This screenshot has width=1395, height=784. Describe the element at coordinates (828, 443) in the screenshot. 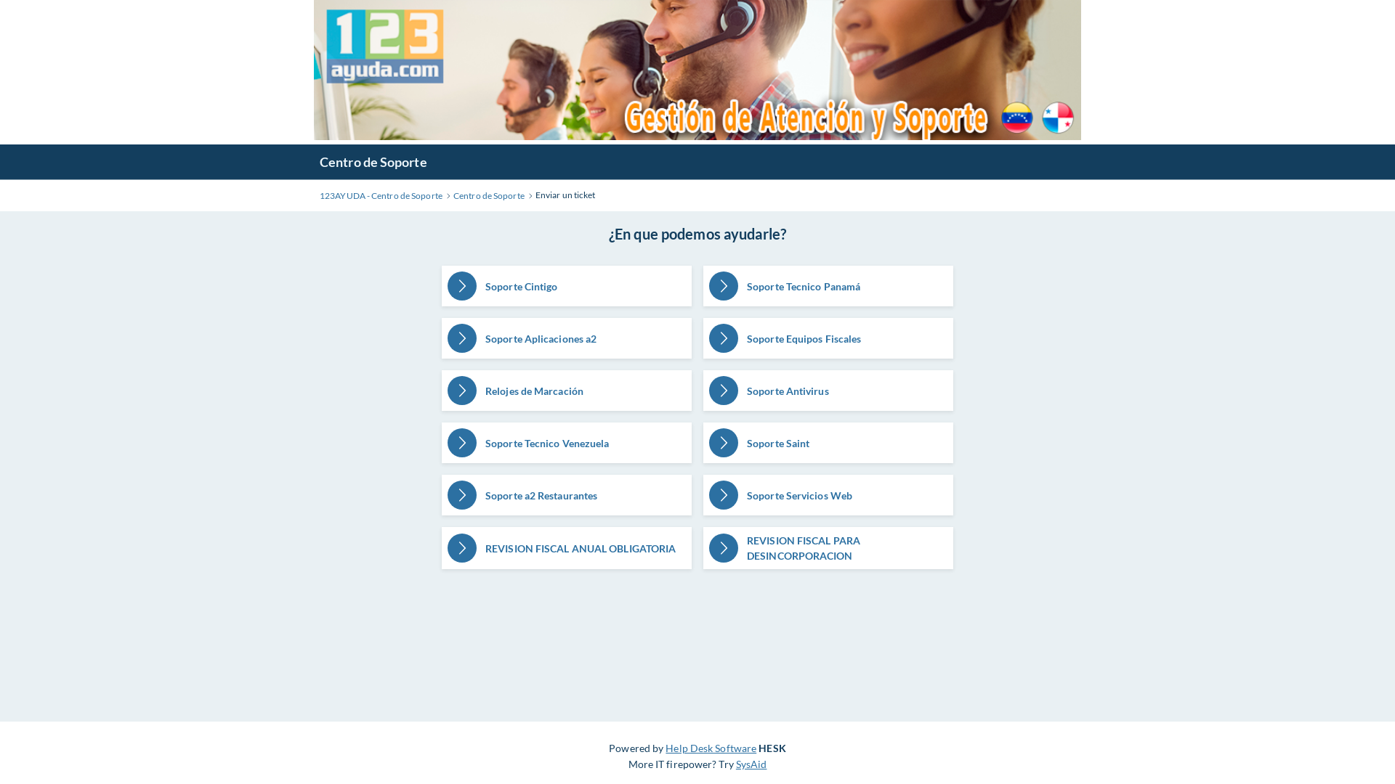

I see `Soporte Saint` at that location.